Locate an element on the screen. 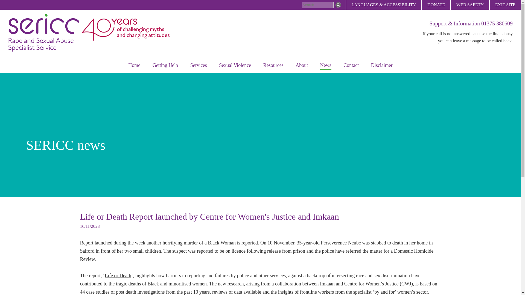  News is located at coordinates (326, 66).